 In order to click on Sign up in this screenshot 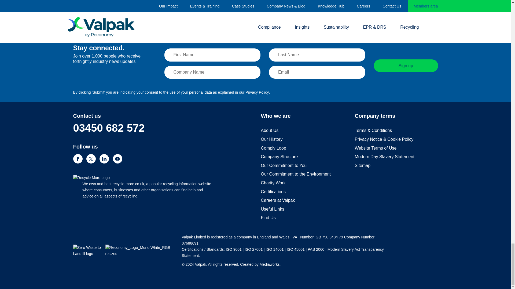, I will do `click(406, 66)`.